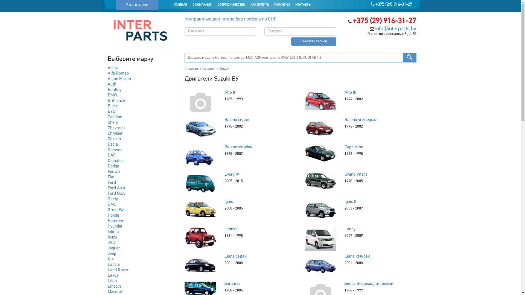 The image size is (525, 295). Describe the element at coordinates (230, 93) in the screenshot. I see `Alto II` at that location.